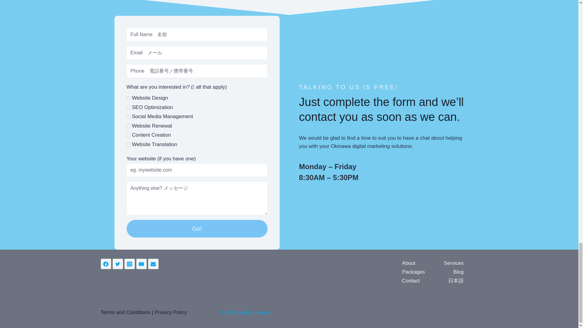  Describe the element at coordinates (128, 135) in the screenshot. I see `Content Creation` at that location.